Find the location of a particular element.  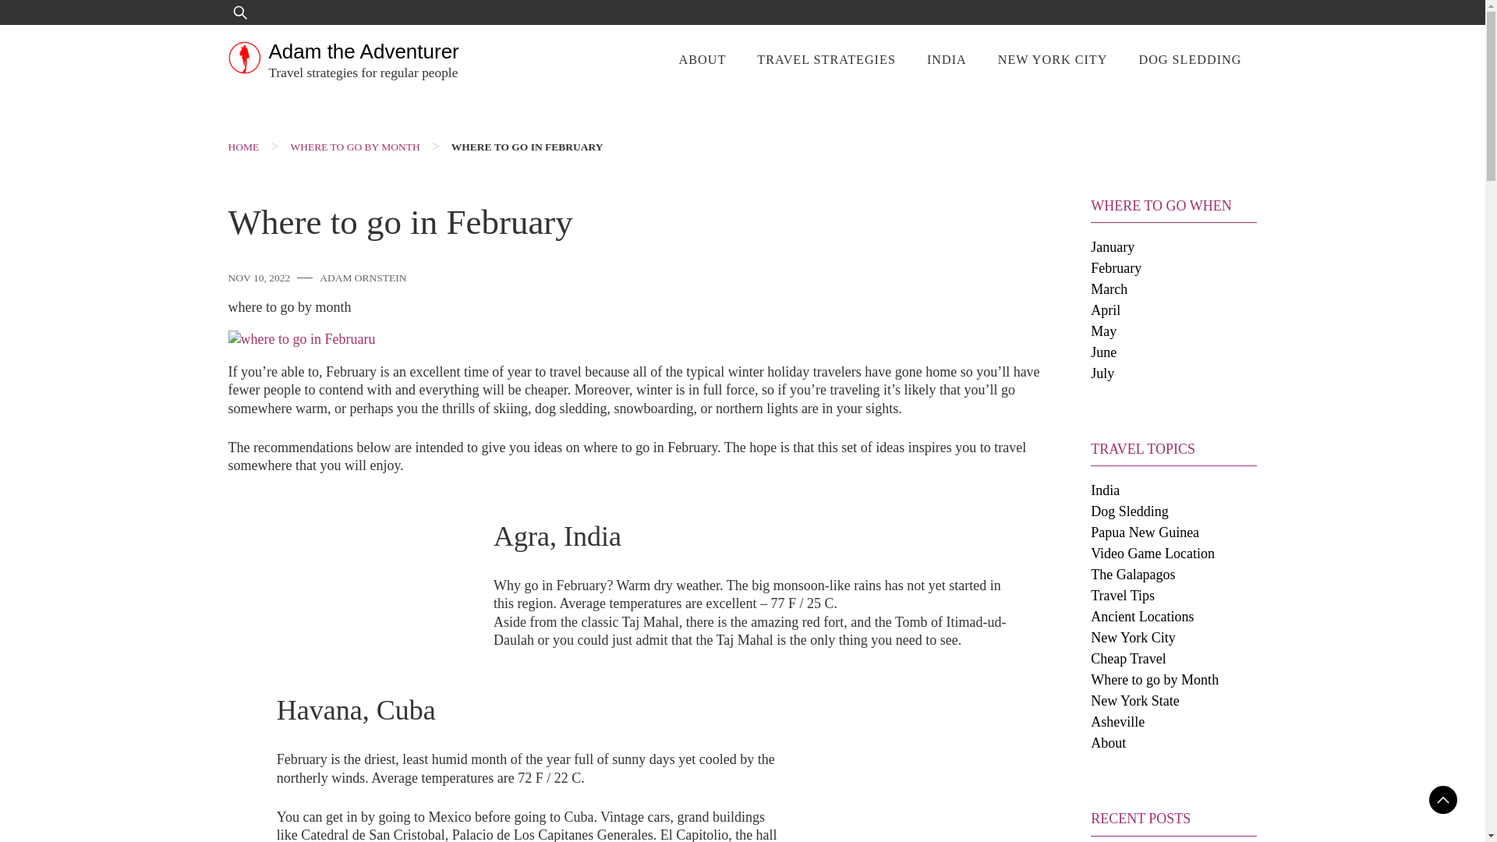

India is located at coordinates (1106, 490).